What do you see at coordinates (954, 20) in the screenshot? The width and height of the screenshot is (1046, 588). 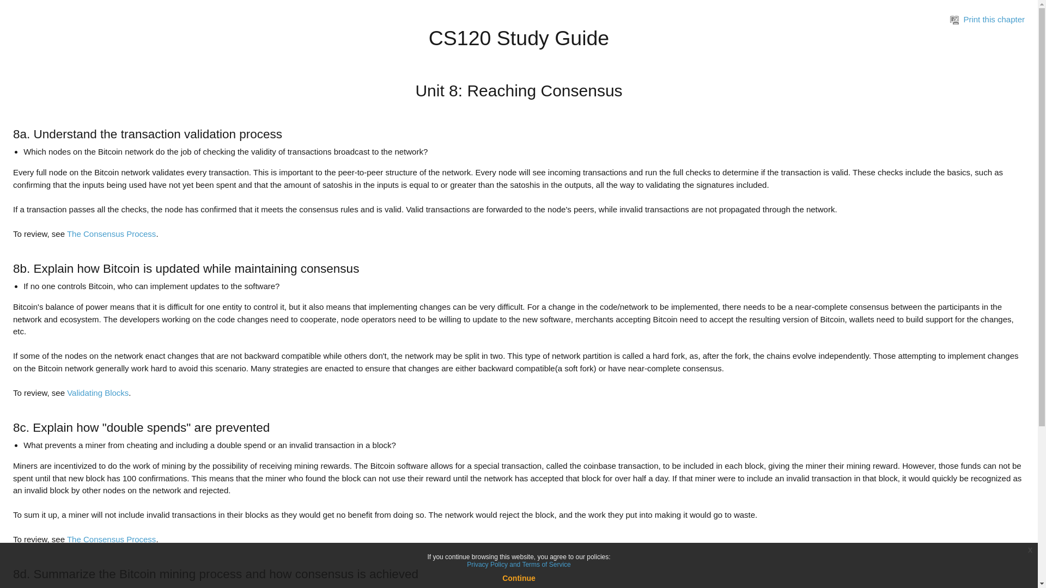 I see `Print this chapter` at bounding box center [954, 20].